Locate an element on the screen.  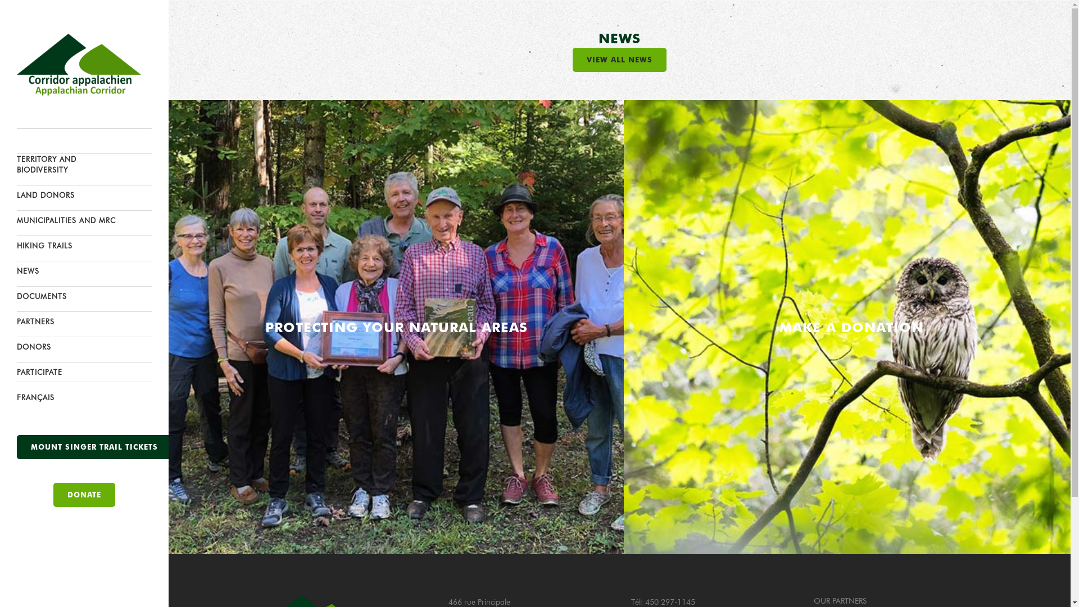
DOCUMENTS is located at coordinates (84, 296).